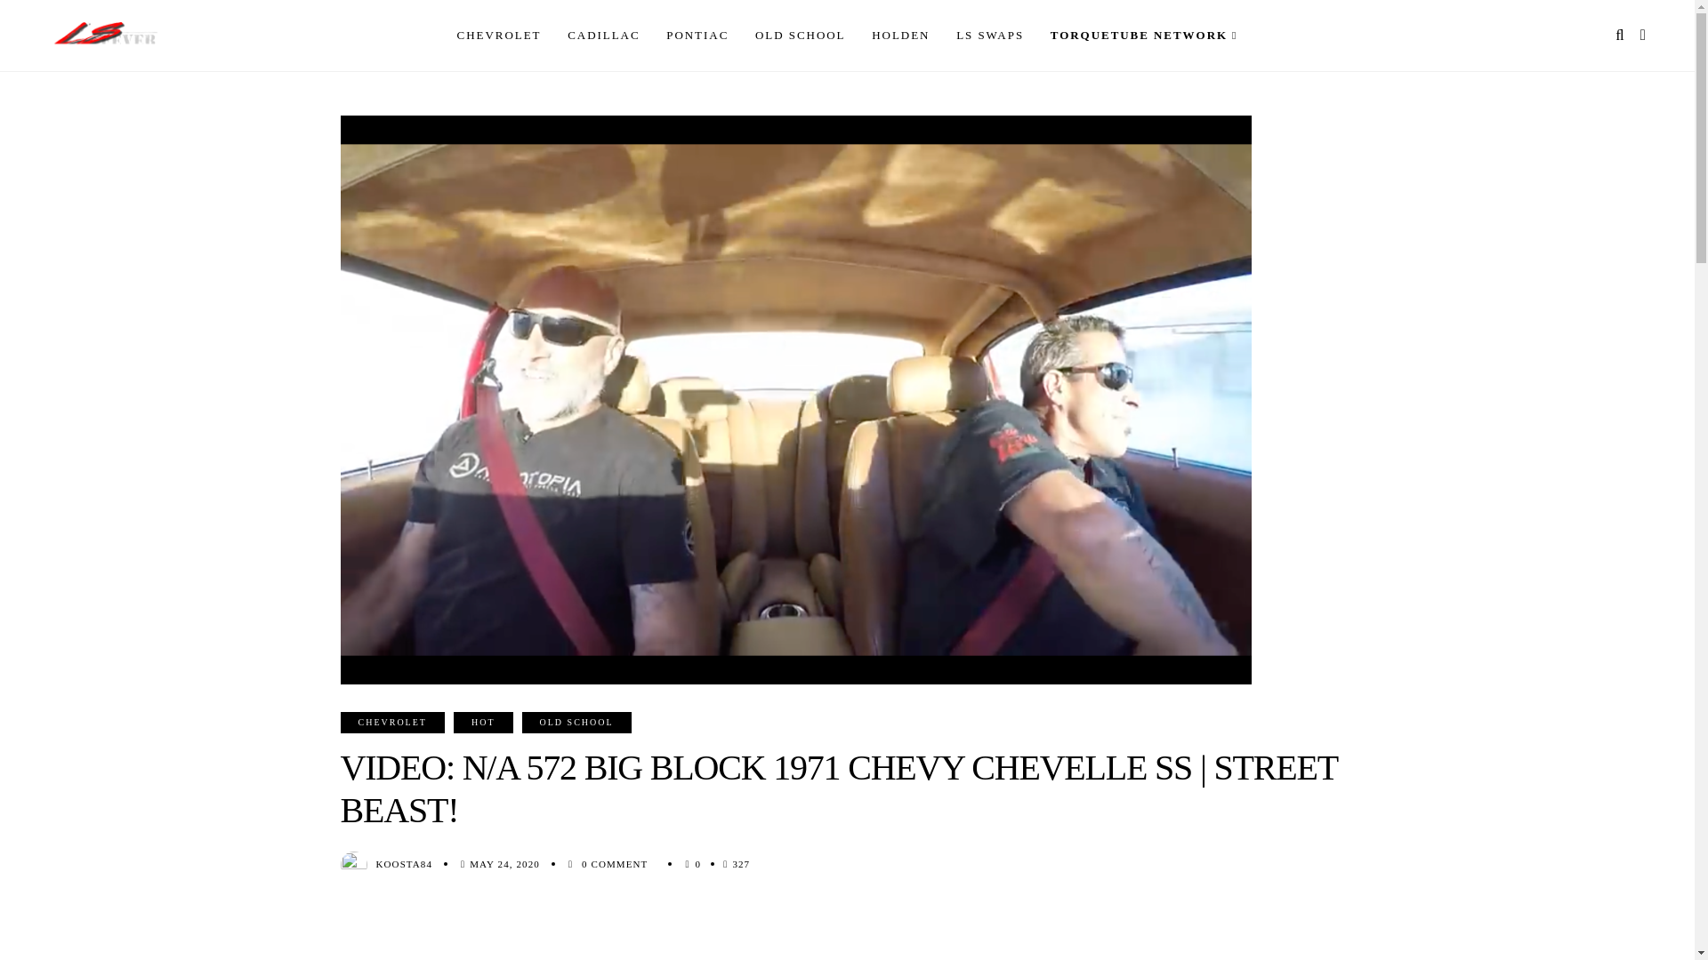 The image size is (1708, 960). Describe the element at coordinates (1144, 36) in the screenshot. I see `TORQUETUBE NETWORK` at that location.